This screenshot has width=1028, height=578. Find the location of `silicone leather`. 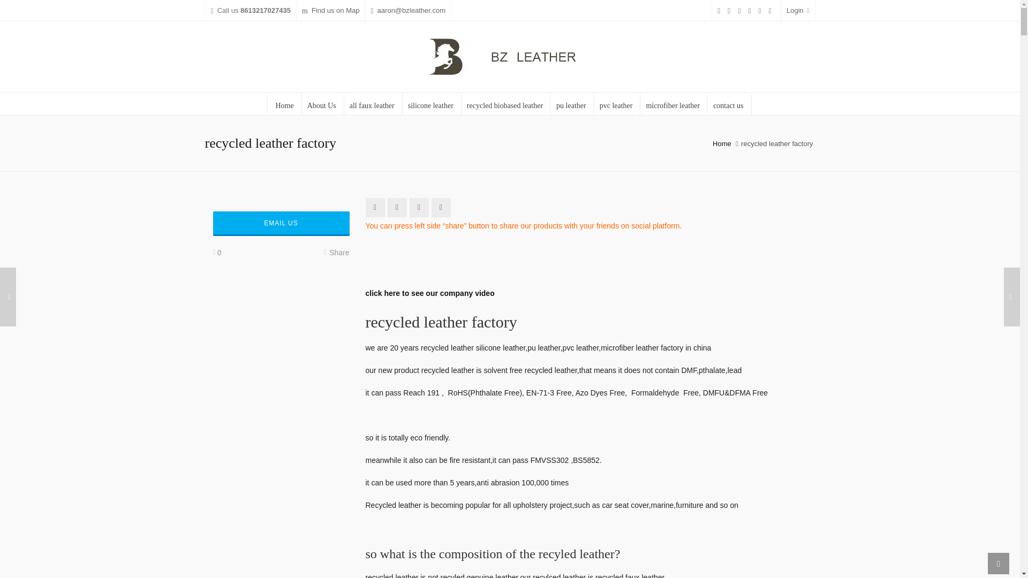

silicone leather is located at coordinates (431, 105).